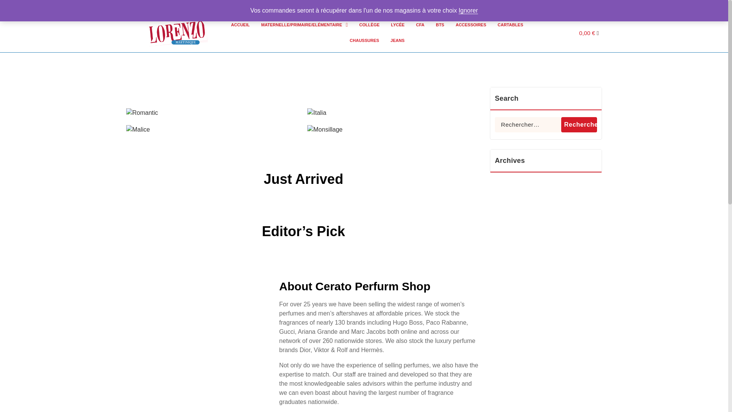  What do you see at coordinates (510, 25) in the screenshot?
I see `CARTABLES` at bounding box center [510, 25].